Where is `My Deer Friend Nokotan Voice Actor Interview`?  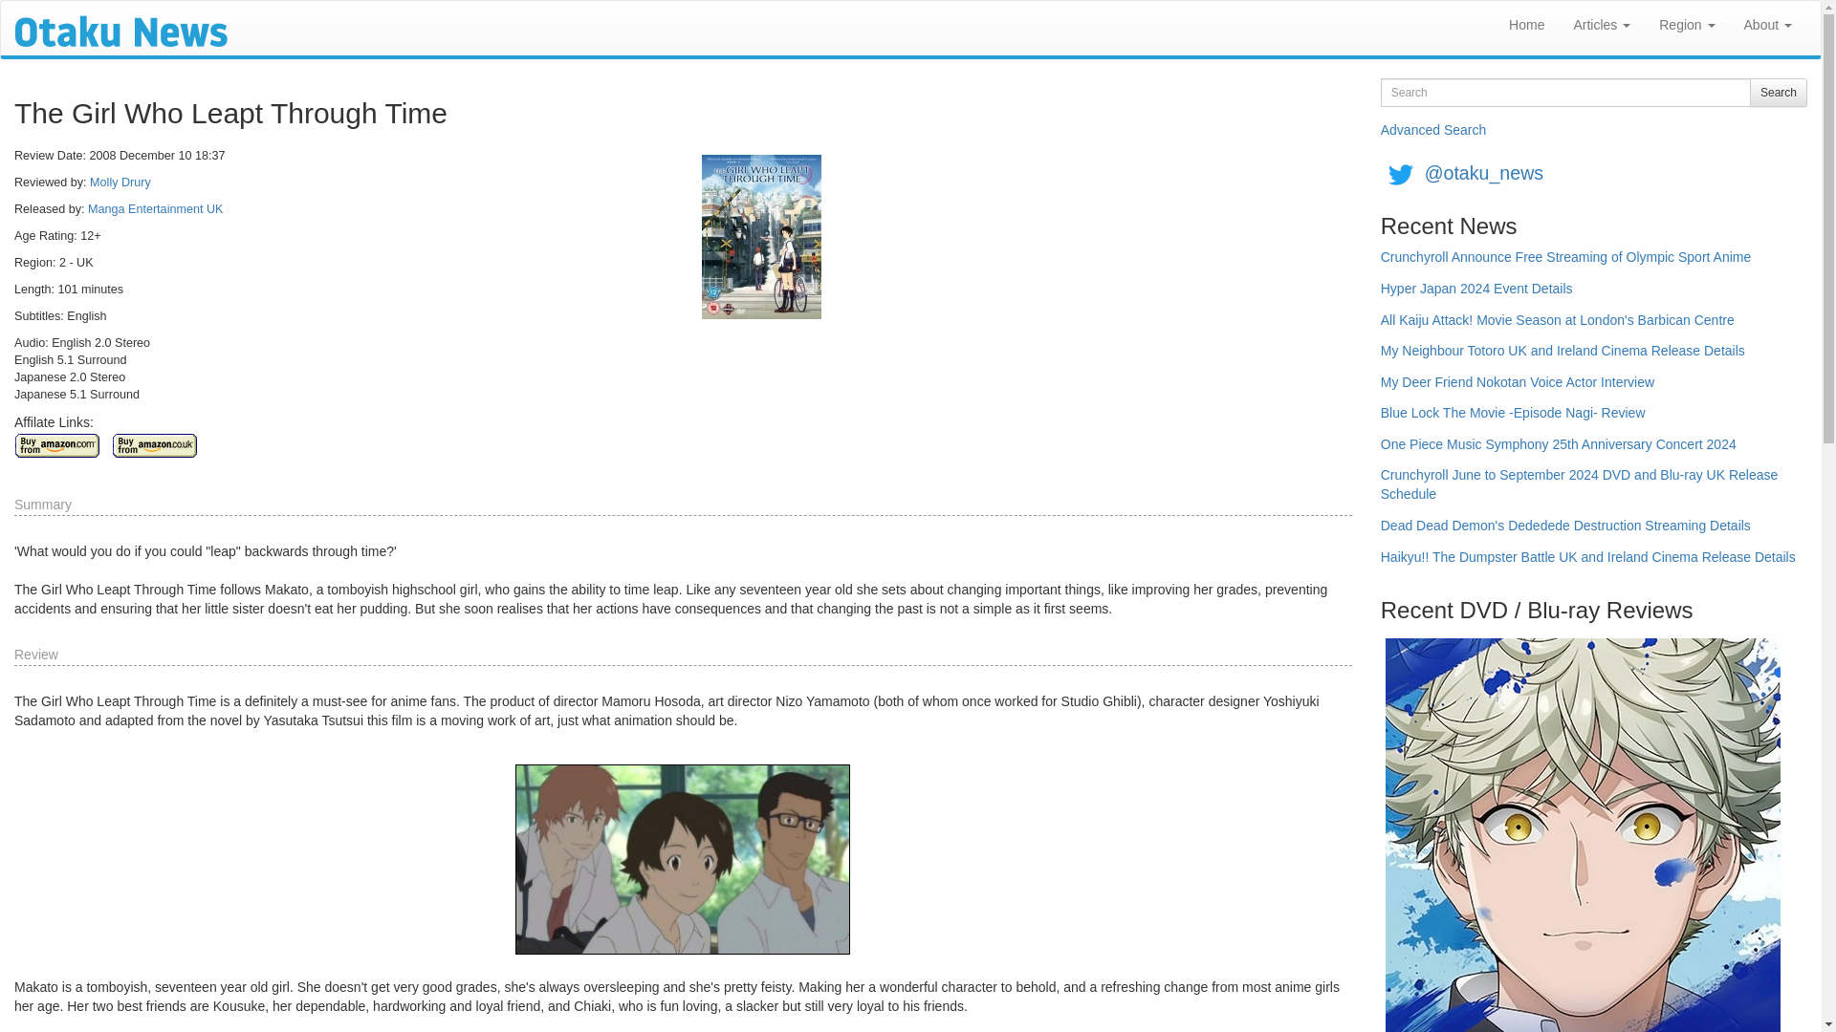 My Deer Friend Nokotan Voice Actor Interview is located at coordinates (1517, 389).